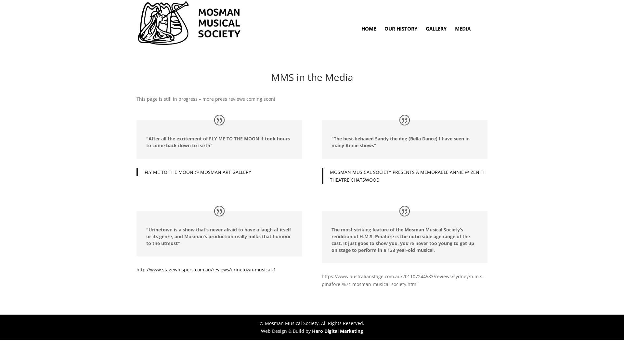 The image size is (624, 351). I want to click on FLY ME TO THE MOON @ MOSMAN ART GALLERY, so click(198, 172).